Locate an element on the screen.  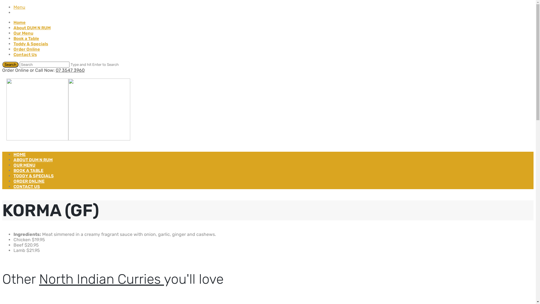
Toddy & Specials is located at coordinates (31, 44).